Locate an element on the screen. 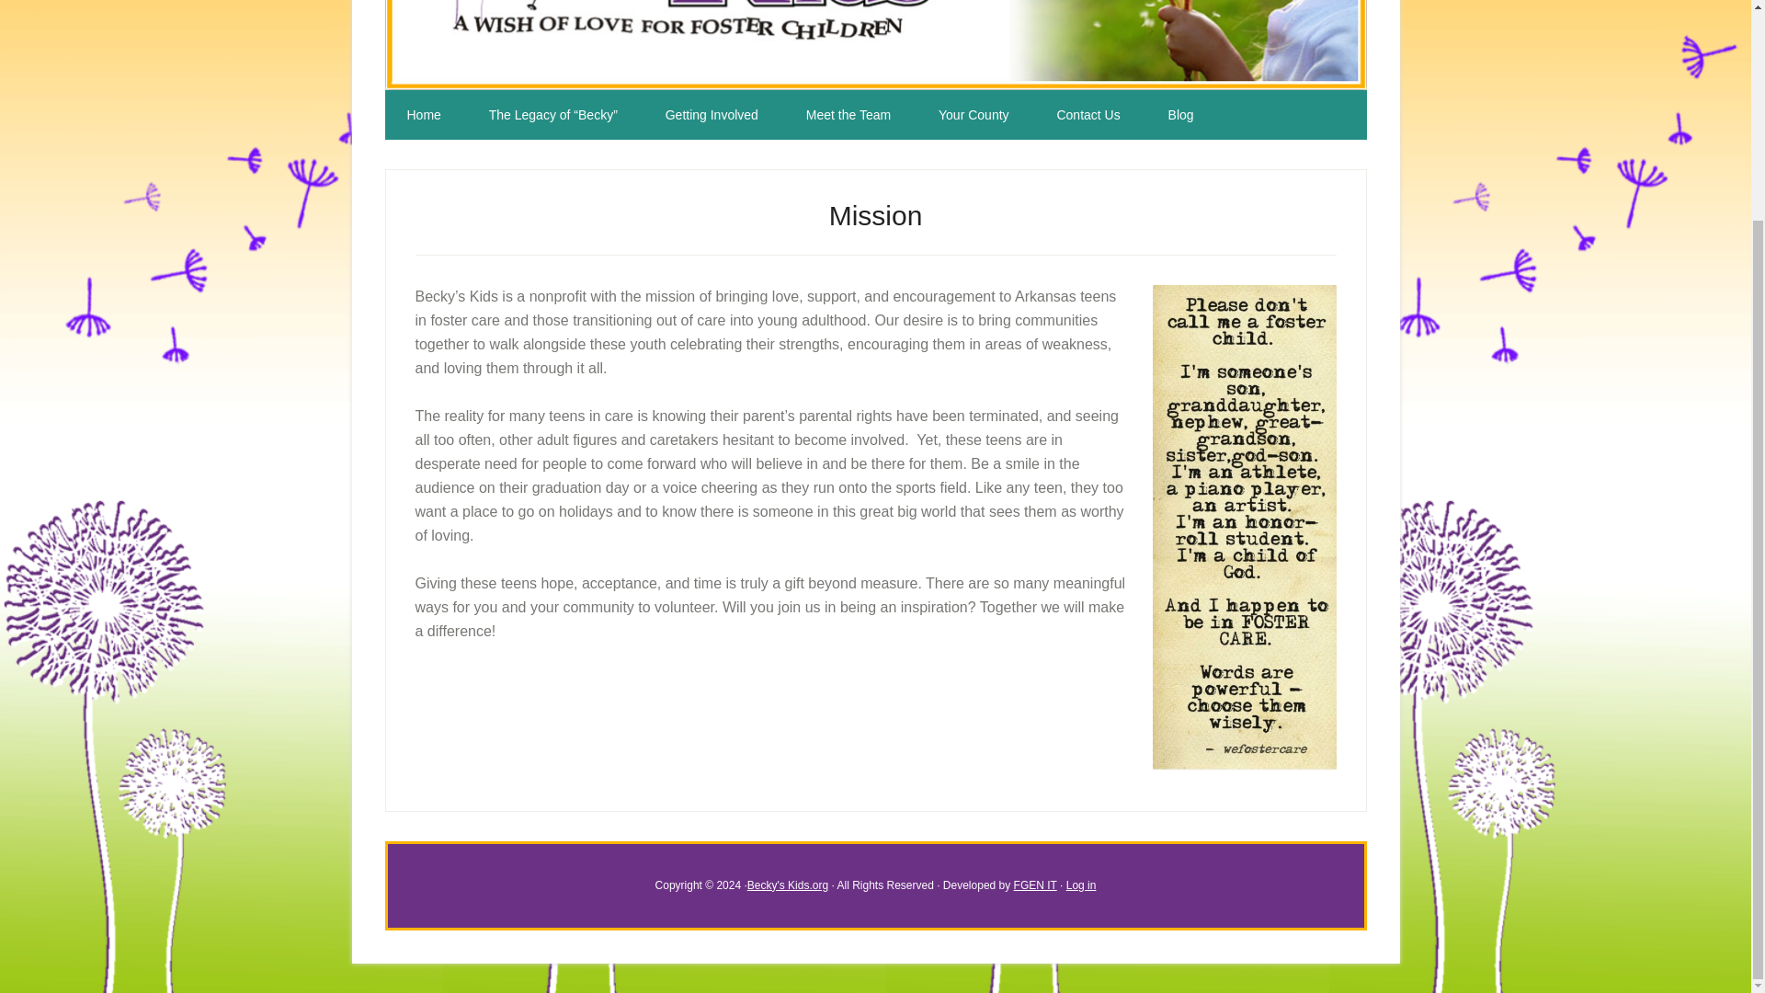 This screenshot has height=993, width=1765. Contact Us is located at coordinates (1088, 115).